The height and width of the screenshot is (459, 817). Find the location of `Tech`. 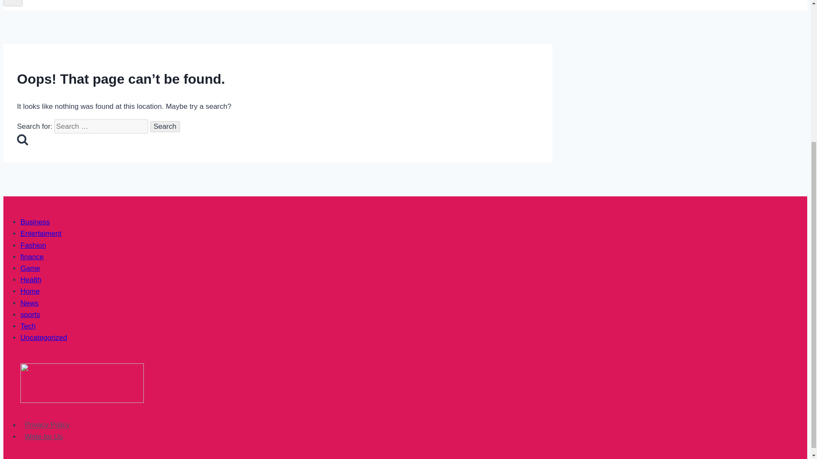

Tech is located at coordinates (28, 326).